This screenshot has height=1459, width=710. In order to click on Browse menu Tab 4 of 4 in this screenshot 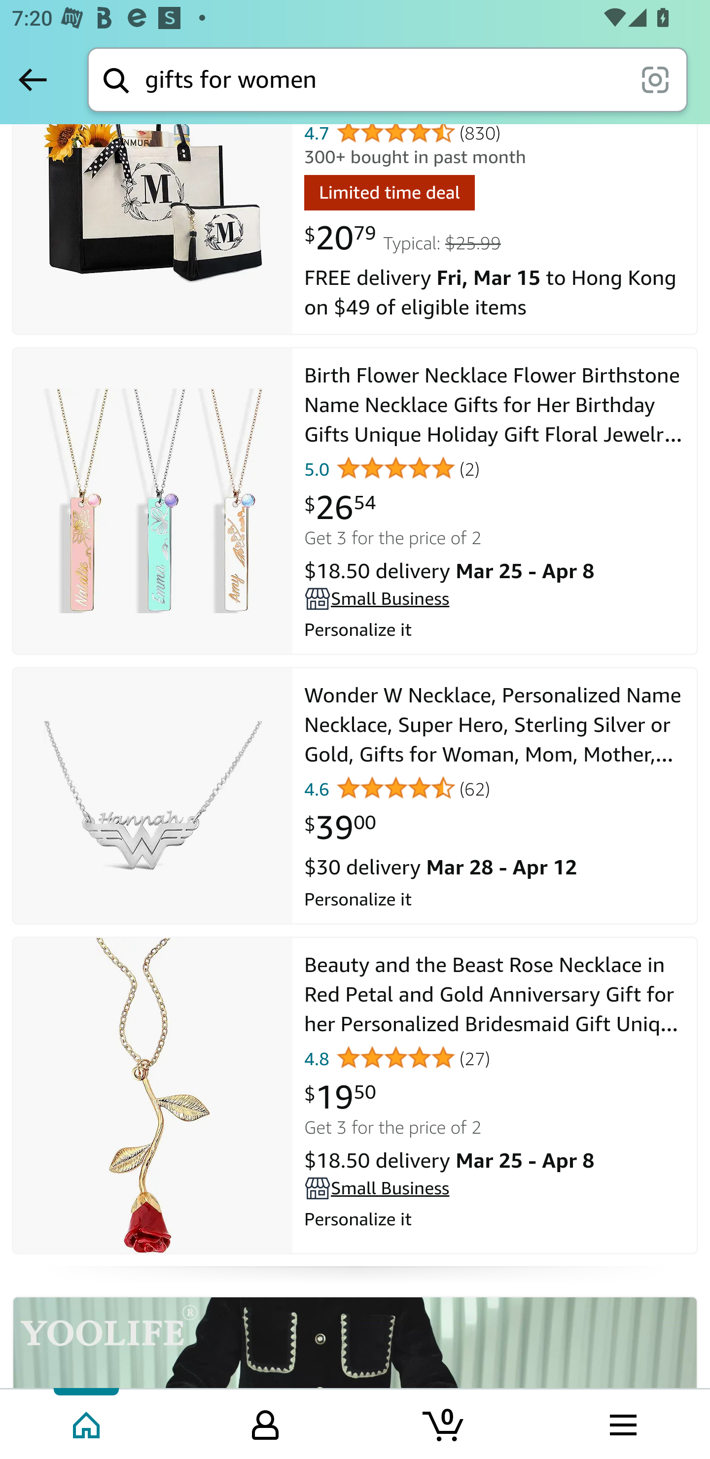, I will do `click(622, 1423)`.